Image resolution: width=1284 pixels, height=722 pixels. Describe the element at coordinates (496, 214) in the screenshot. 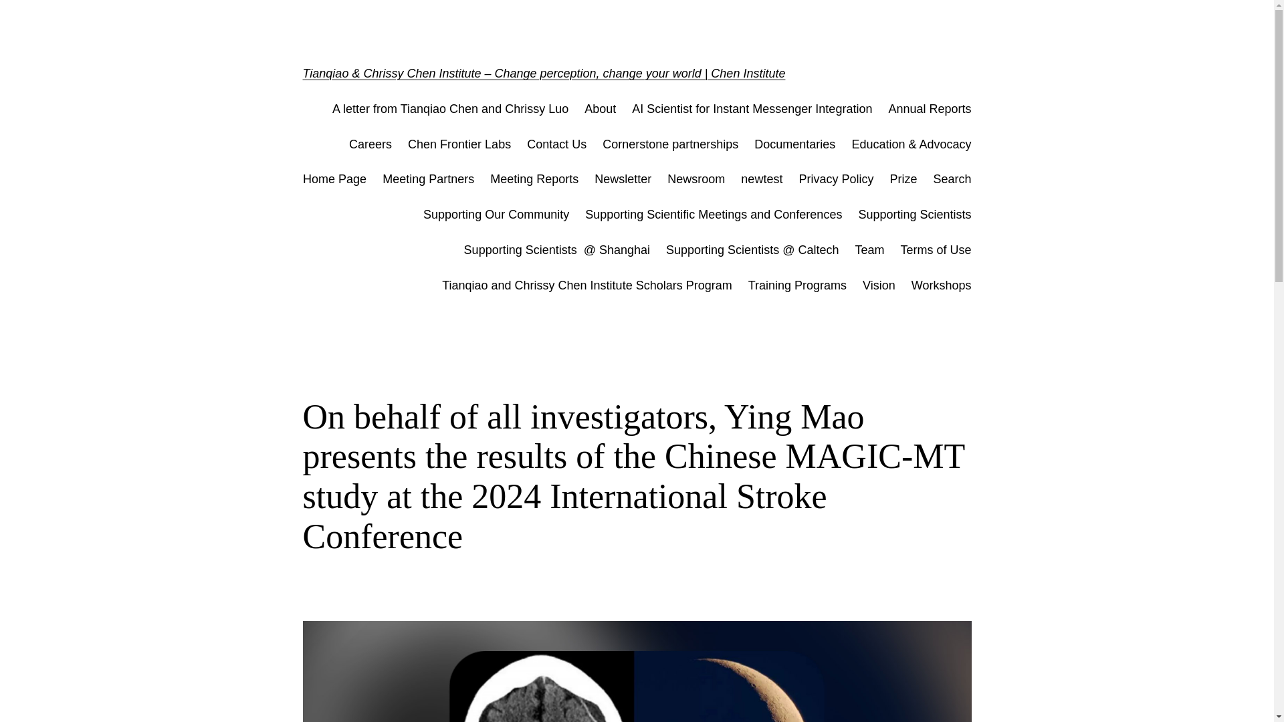

I see `Supporting Our Community` at that location.